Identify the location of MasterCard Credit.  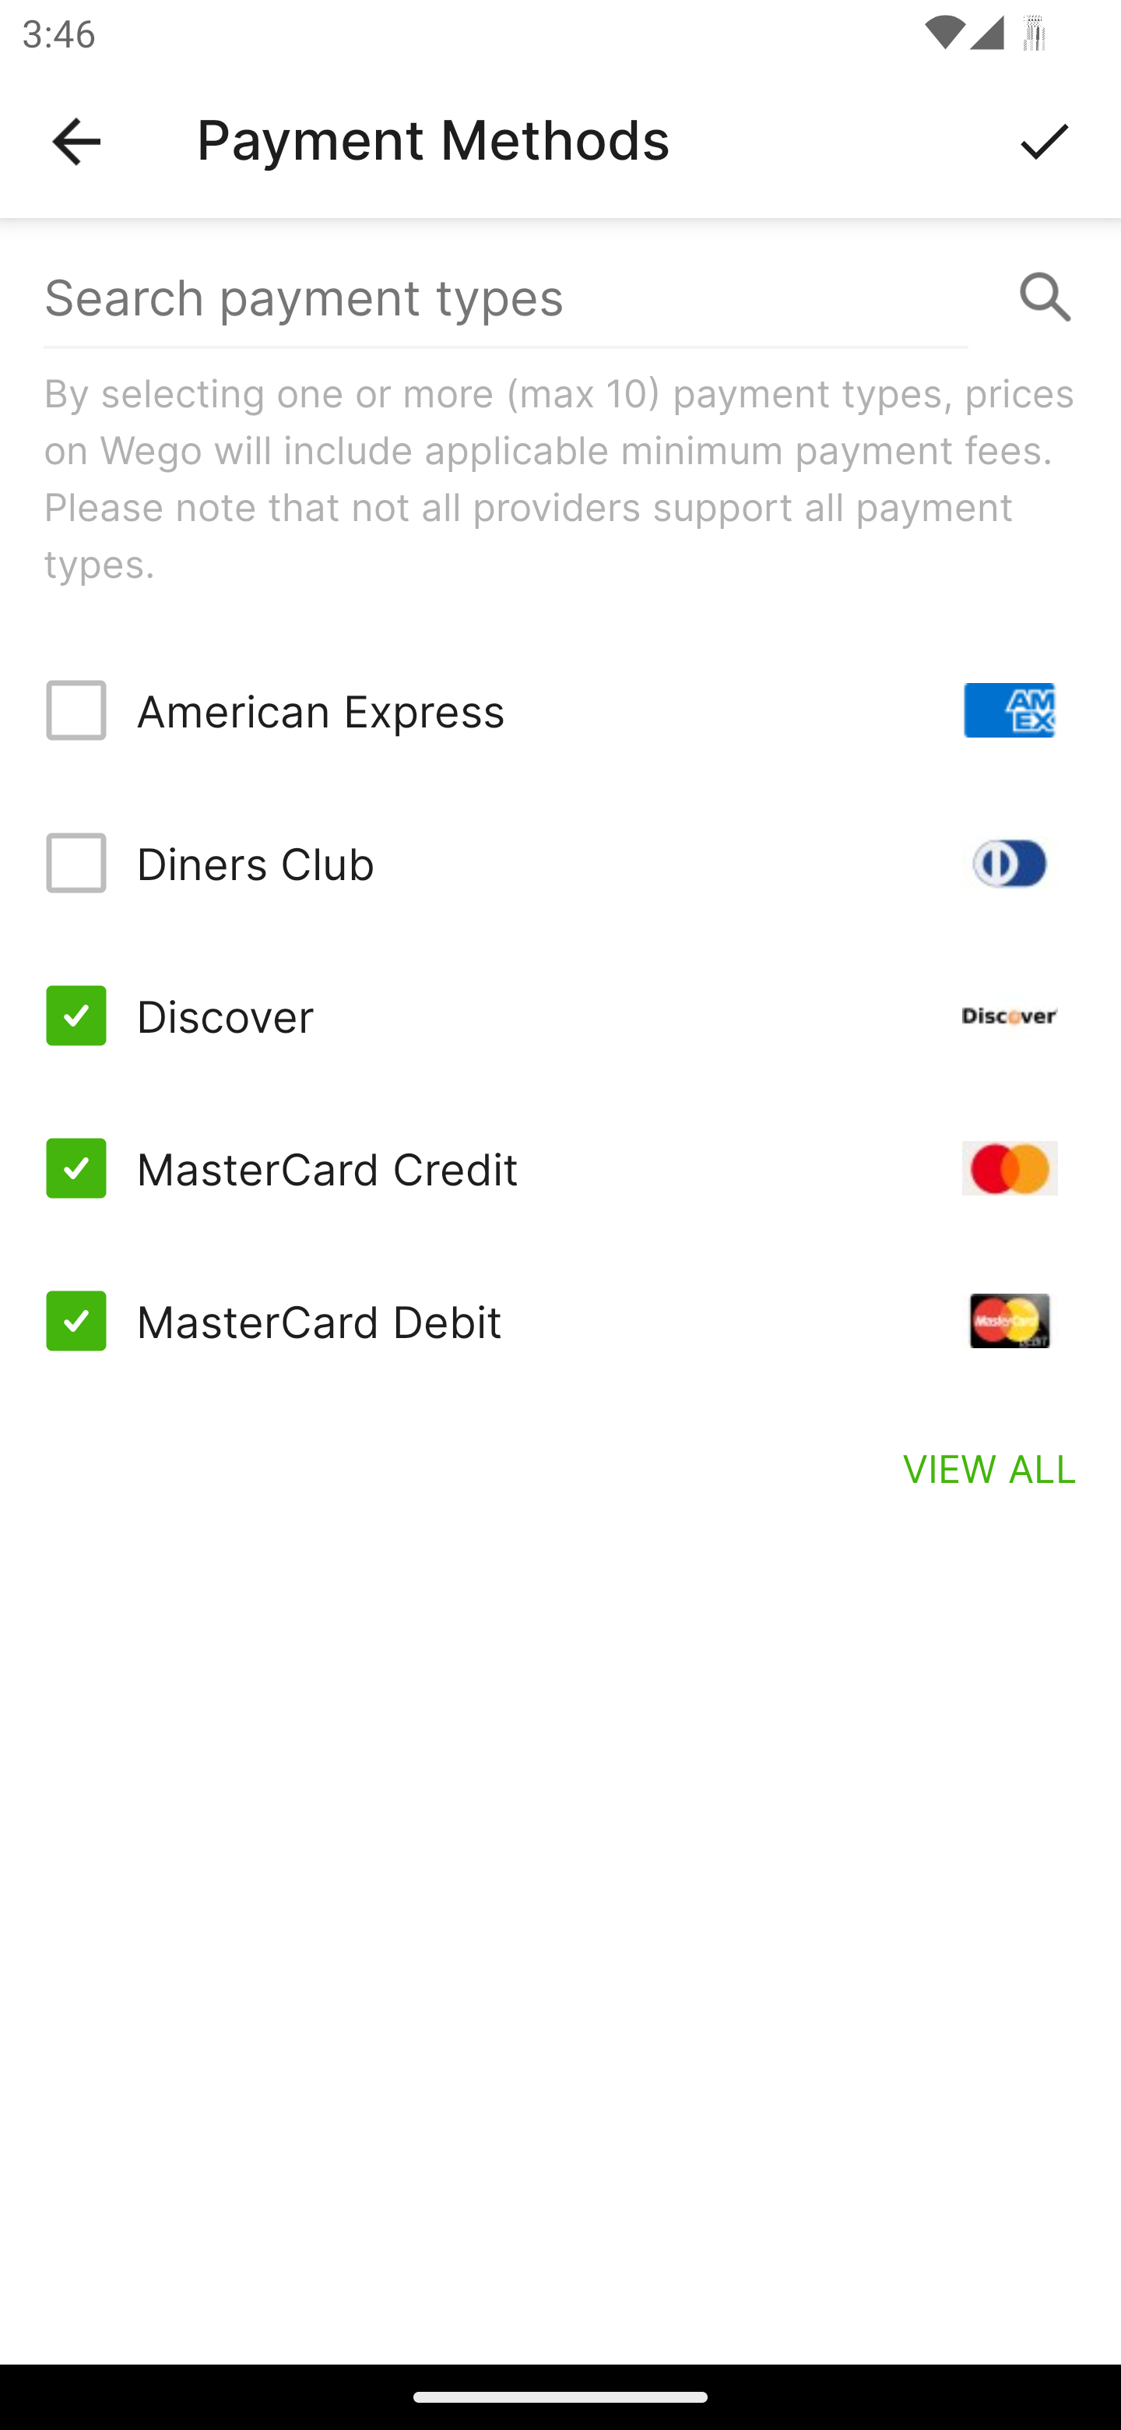
(560, 1167).